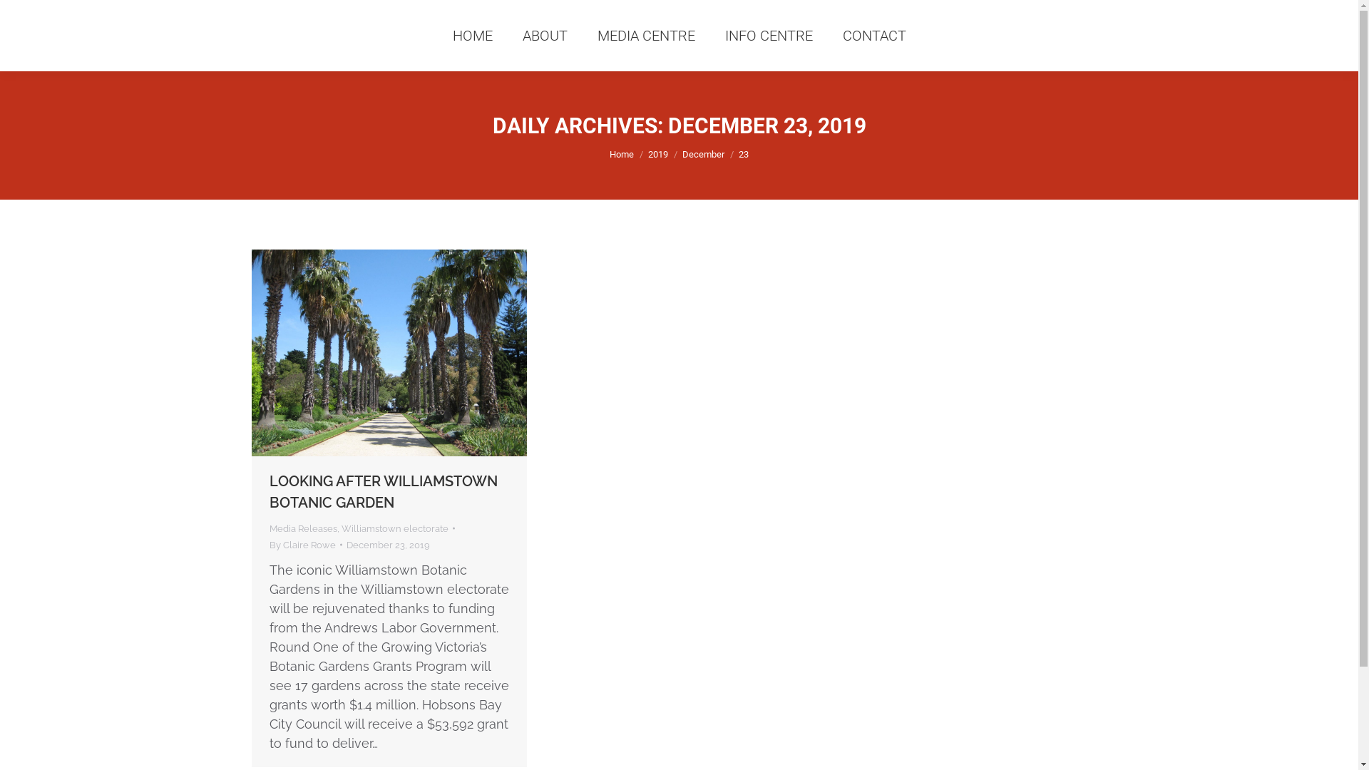  I want to click on LOOKING AFTER WILLIAMSTOWN BOTANIC GARDEN, so click(384, 492).